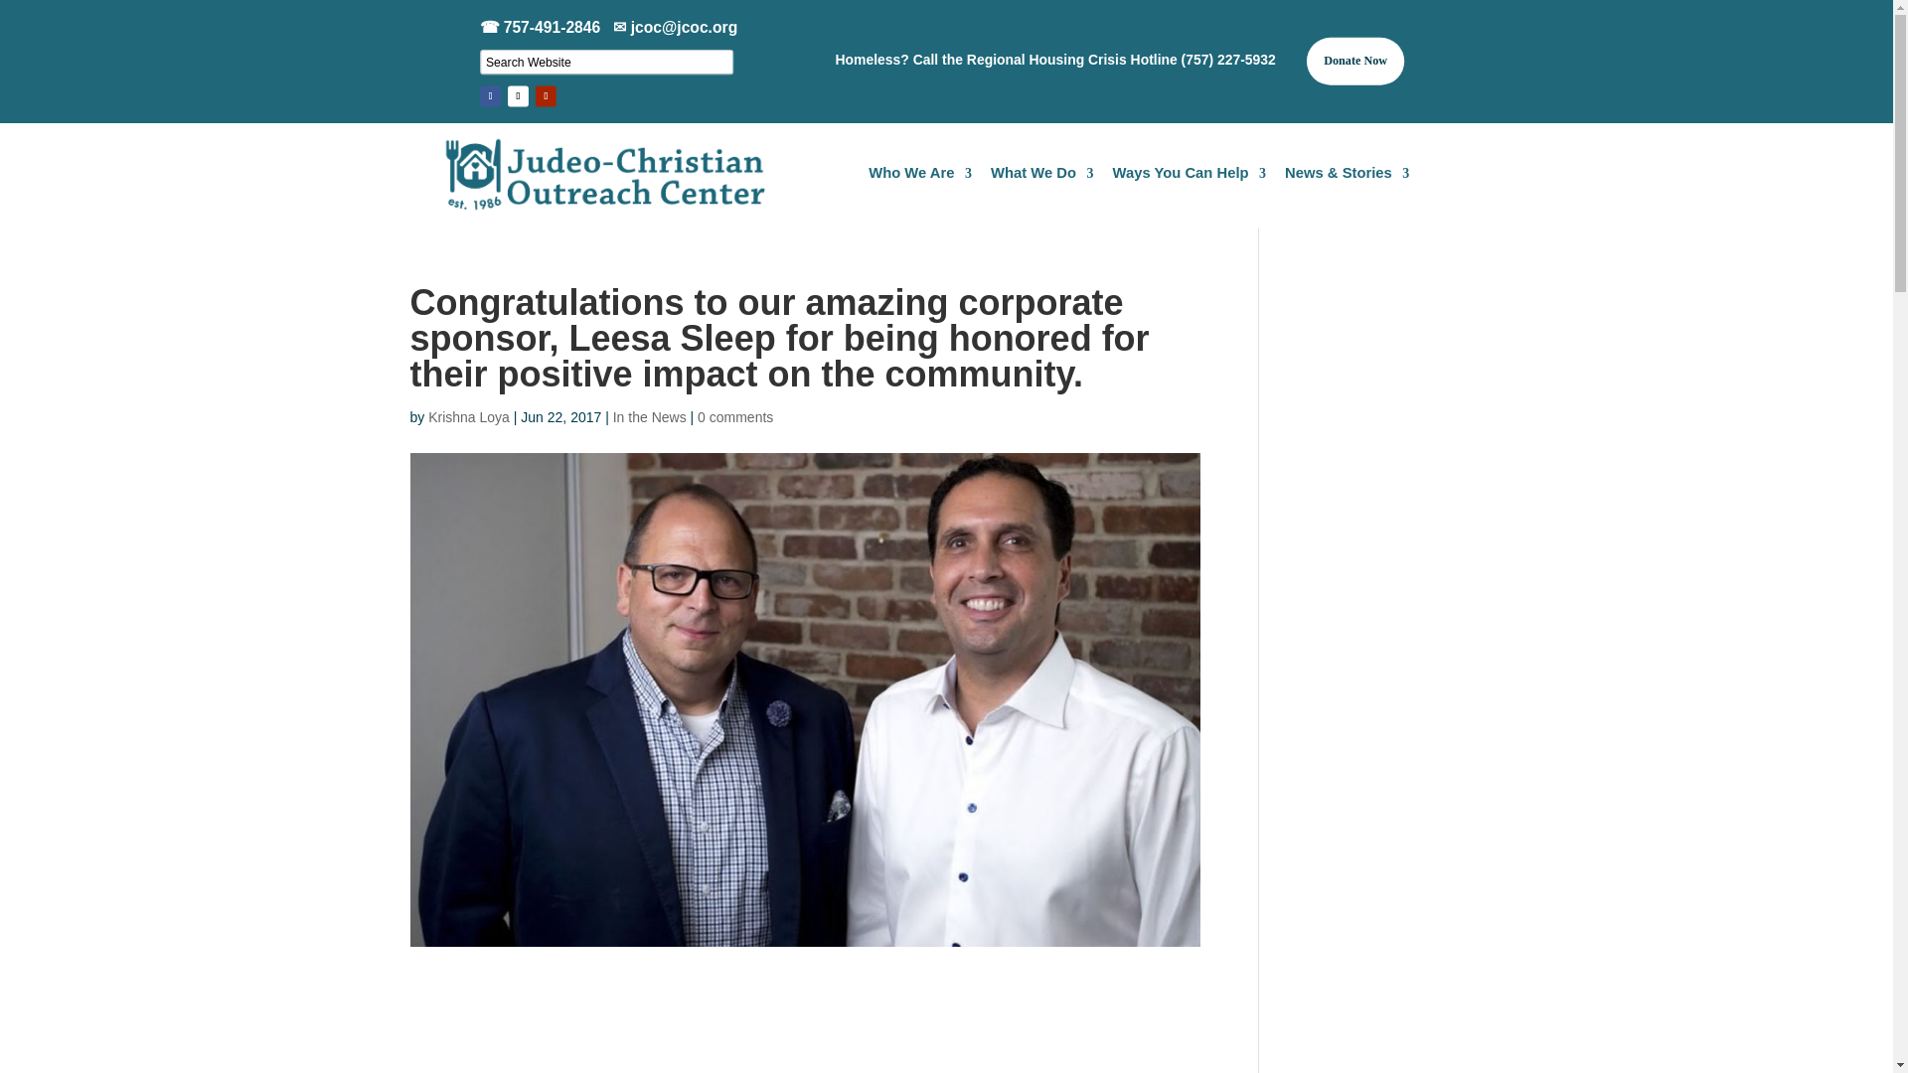 This screenshot has height=1073, width=1908. I want to click on JCOC Text Plate Est, so click(630, 180).